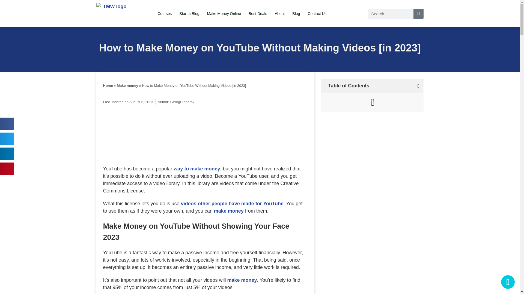 Image resolution: width=524 pixels, height=294 pixels. Describe the element at coordinates (189, 14) in the screenshot. I see `Start a Blog` at that location.